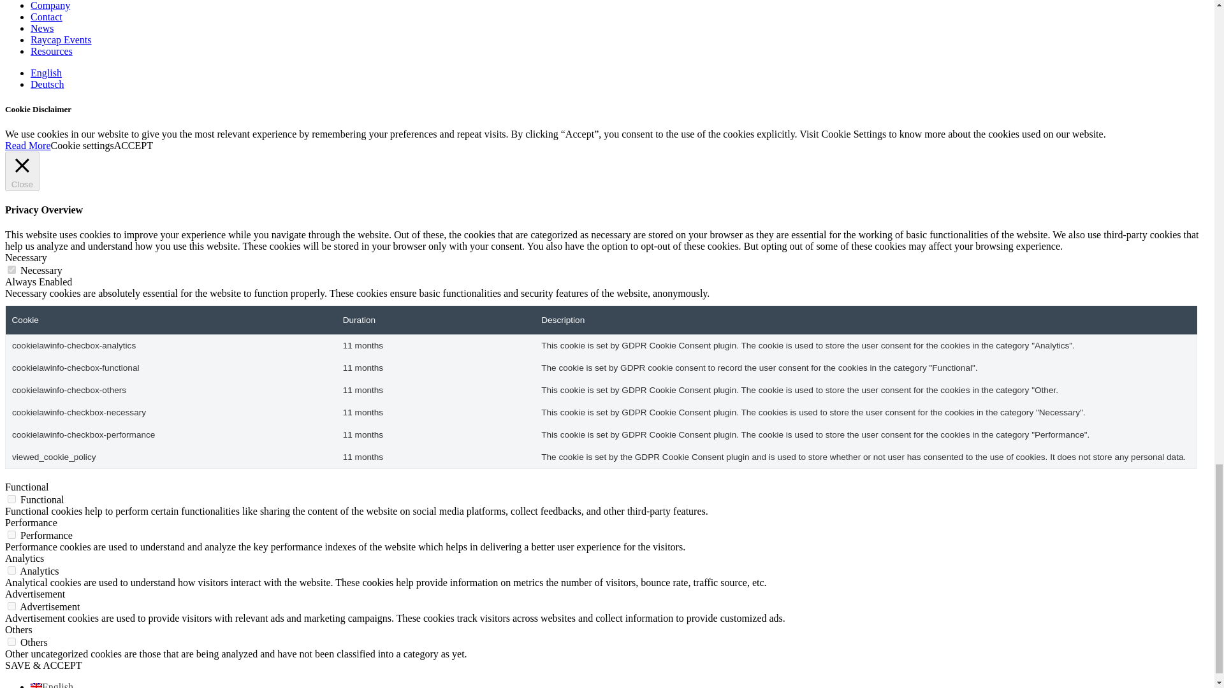 The width and height of the screenshot is (1224, 688). What do you see at coordinates (11, 570) in the screenshot?
I see `on` at bounding box center [11, 570].